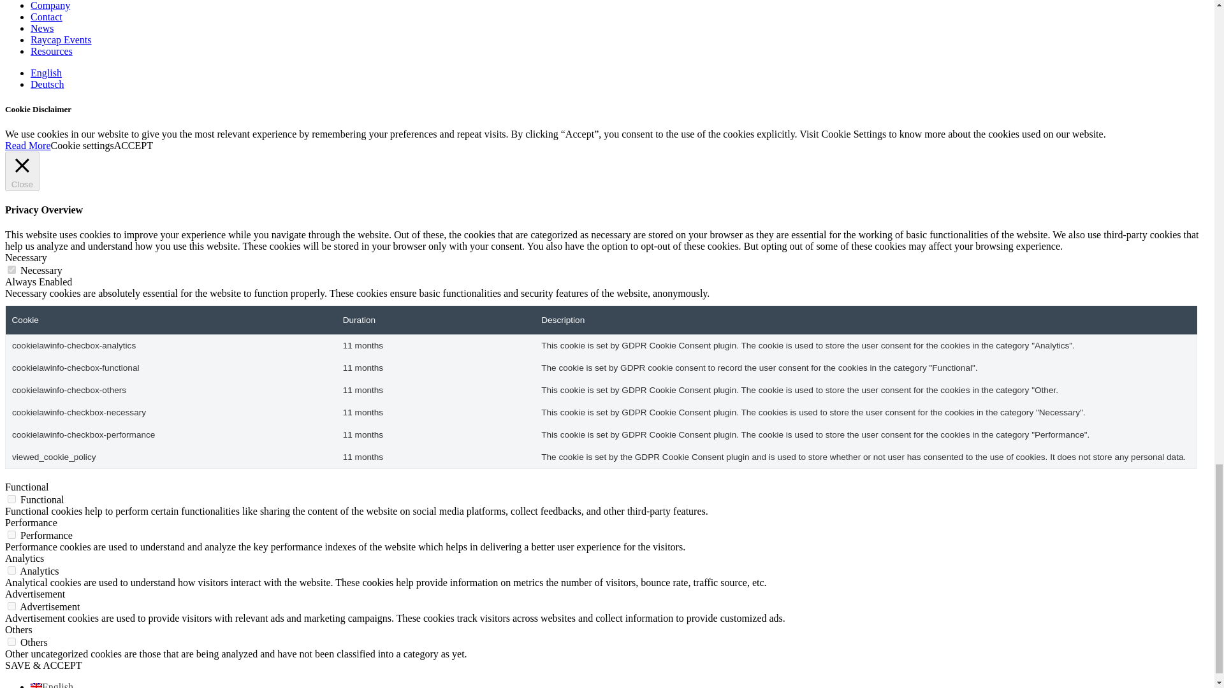 The width and height of the screenshot is (1224, 688). What do you see at coordinates (11, 570) in the screenshot?
I see `on` at bounding box center [11, 570].